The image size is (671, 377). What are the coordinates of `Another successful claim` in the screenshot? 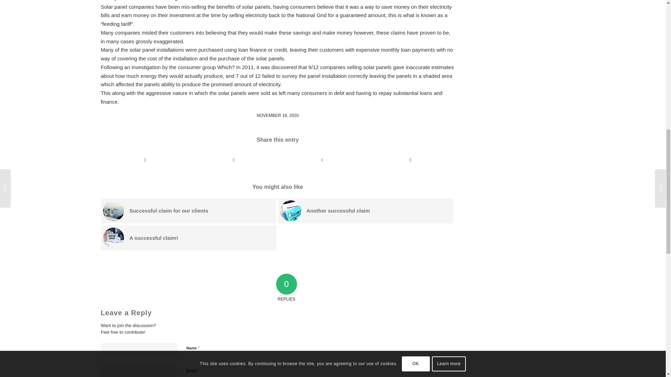 It's located at (366, 211).